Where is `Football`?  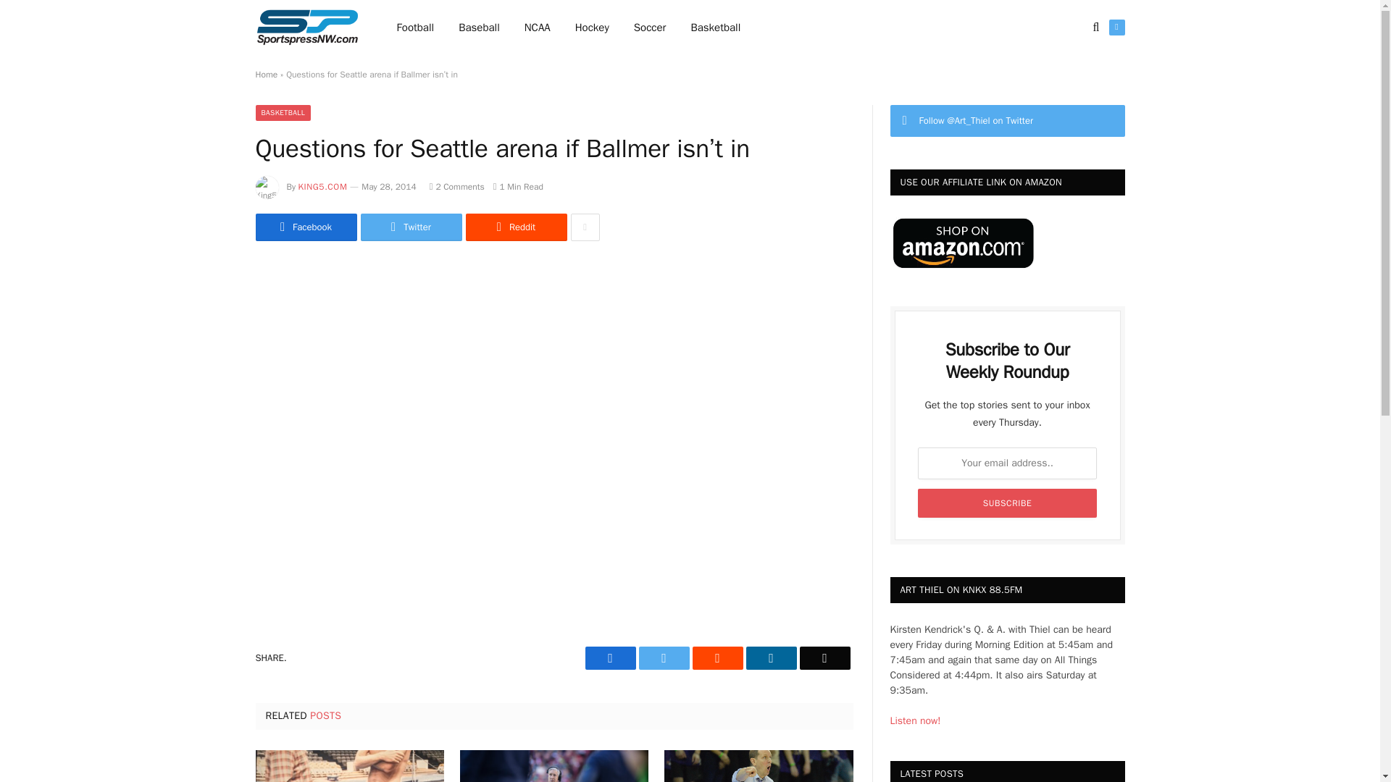 Football is located at coordinates (416, 28).